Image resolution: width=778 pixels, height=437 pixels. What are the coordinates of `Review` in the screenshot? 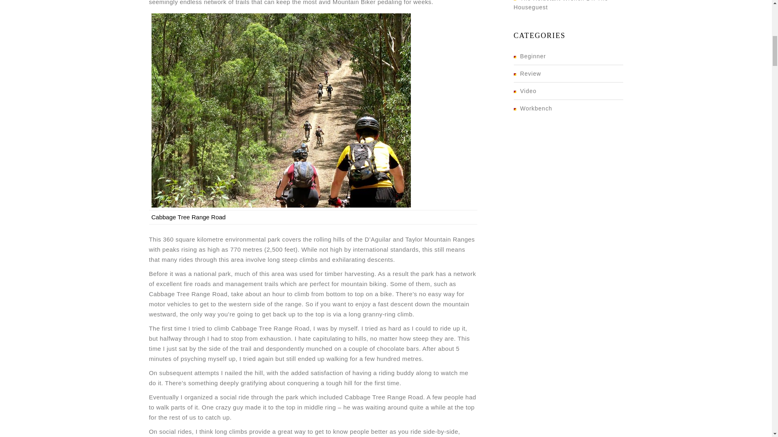 It's located at (528, 74).